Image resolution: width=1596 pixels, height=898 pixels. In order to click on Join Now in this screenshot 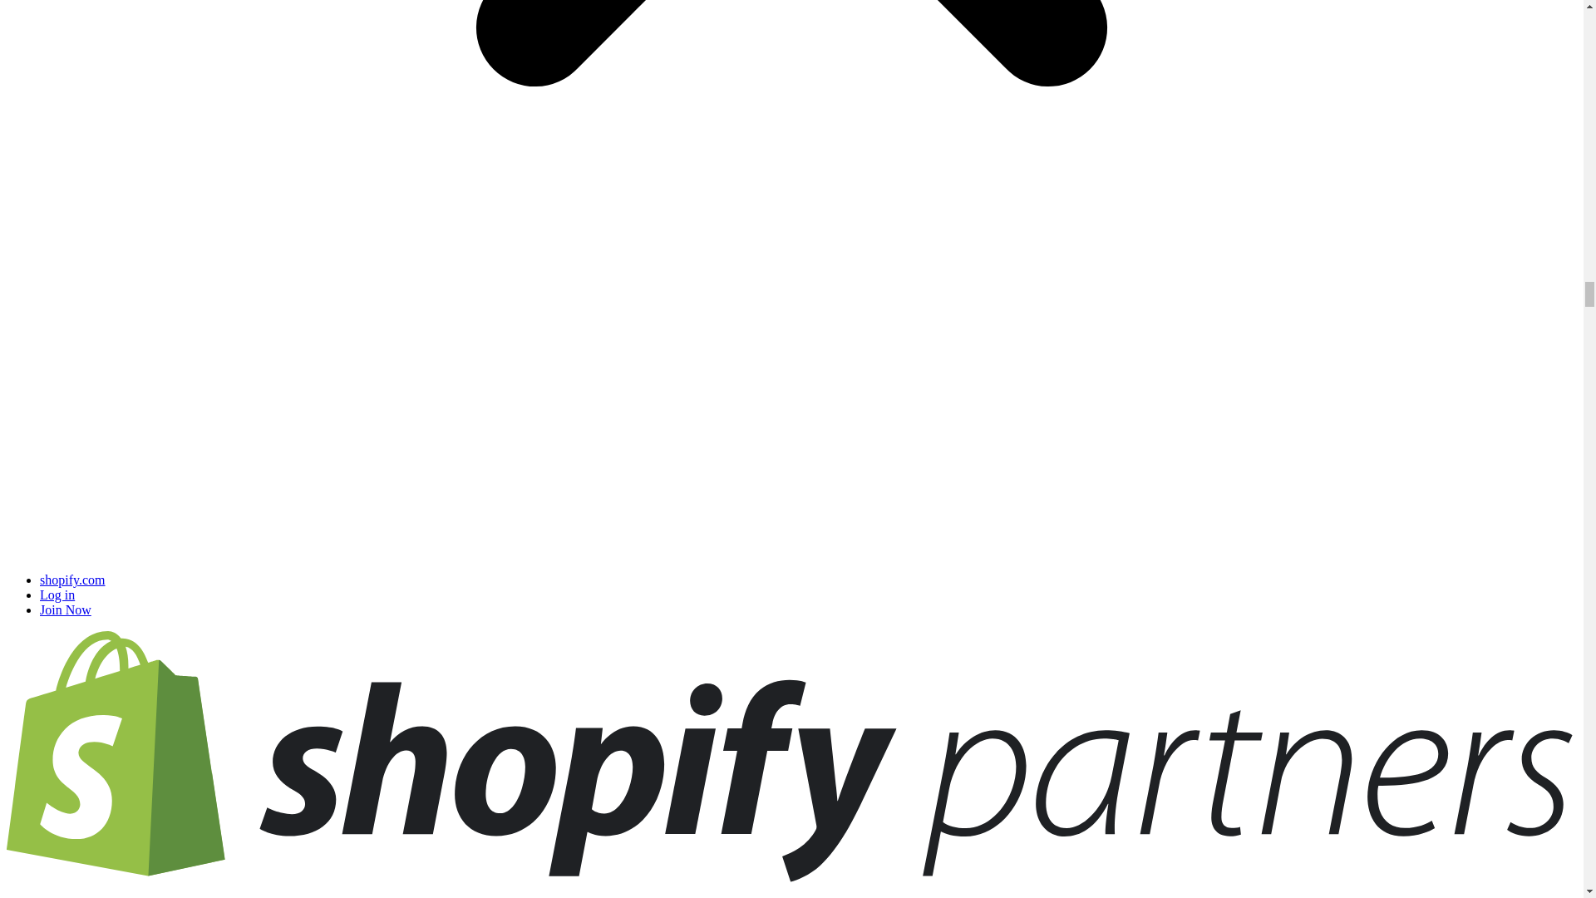, I will do `click(65, 609)`.